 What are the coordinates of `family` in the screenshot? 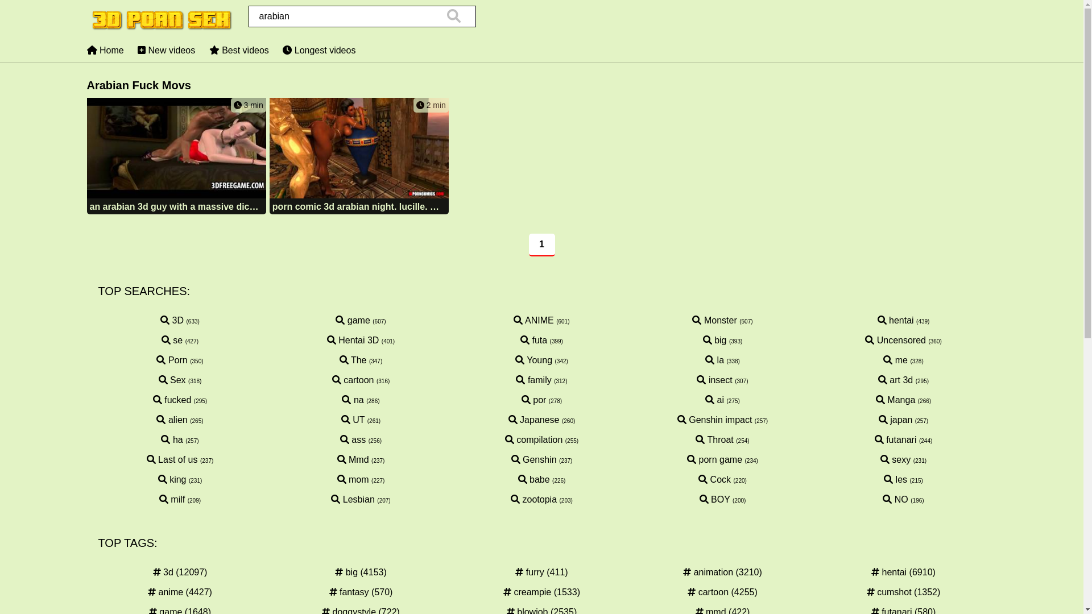 It's located at (533, 380).